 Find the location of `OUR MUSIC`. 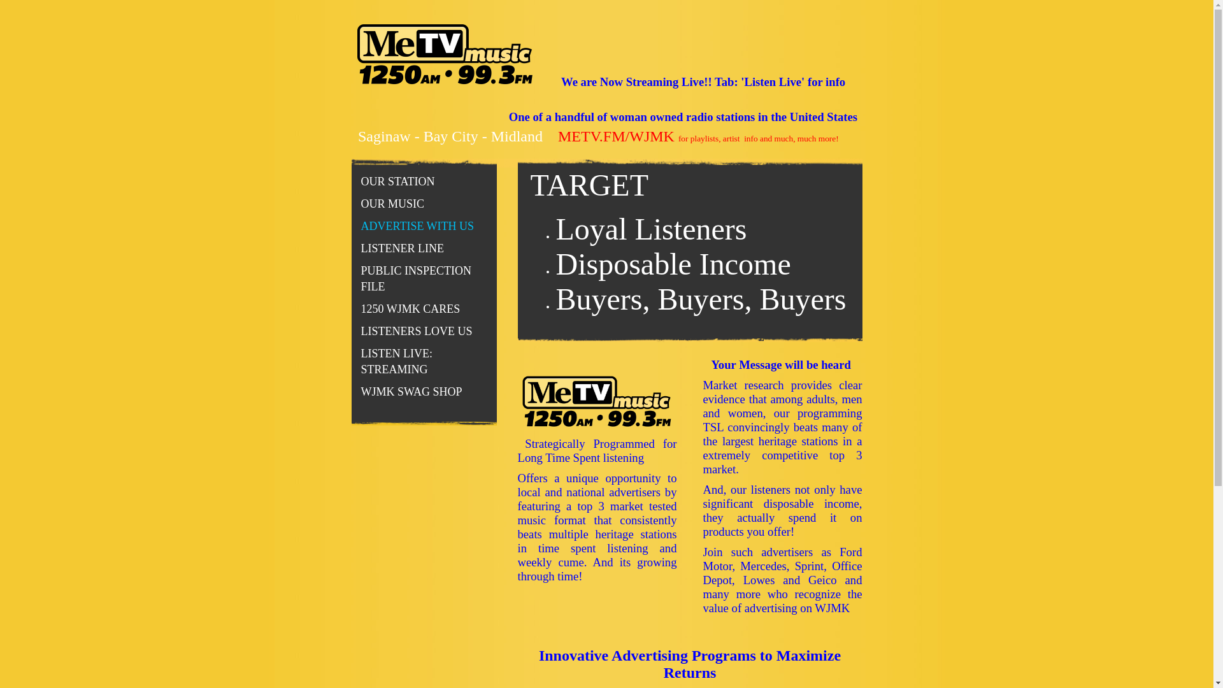

OUR MUSIC is located at coordinates (424, 204).